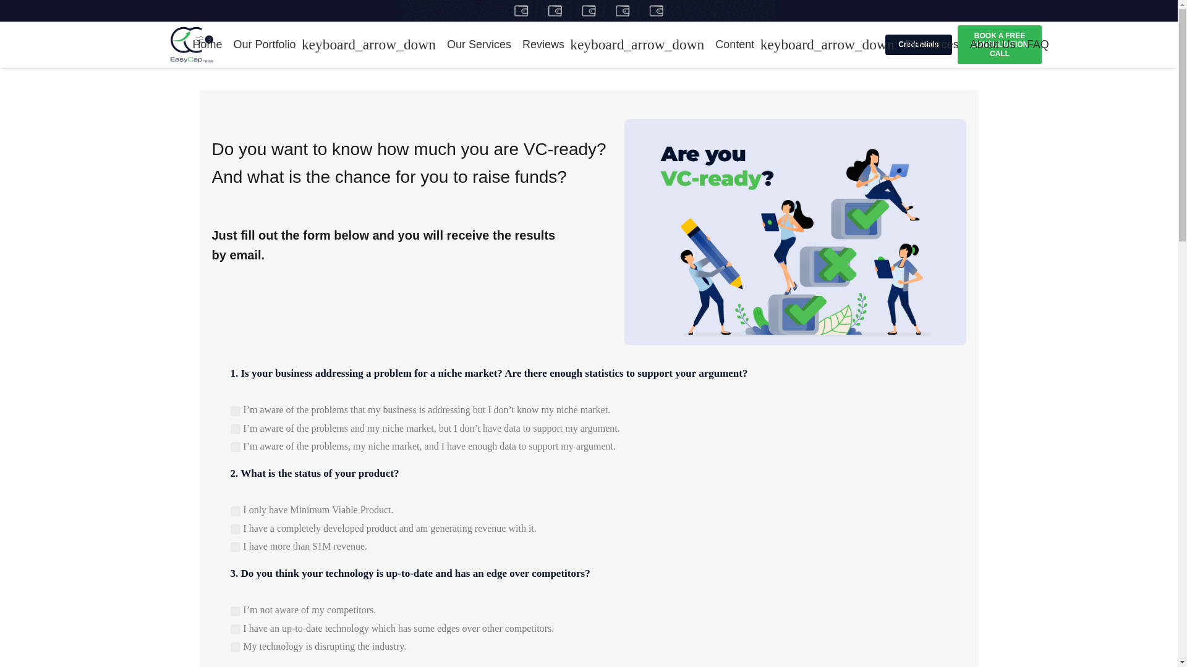  What do you see at coordinates (479, 44) in the screenshot?
I see `Our Services` at bounding box center [479, 44].